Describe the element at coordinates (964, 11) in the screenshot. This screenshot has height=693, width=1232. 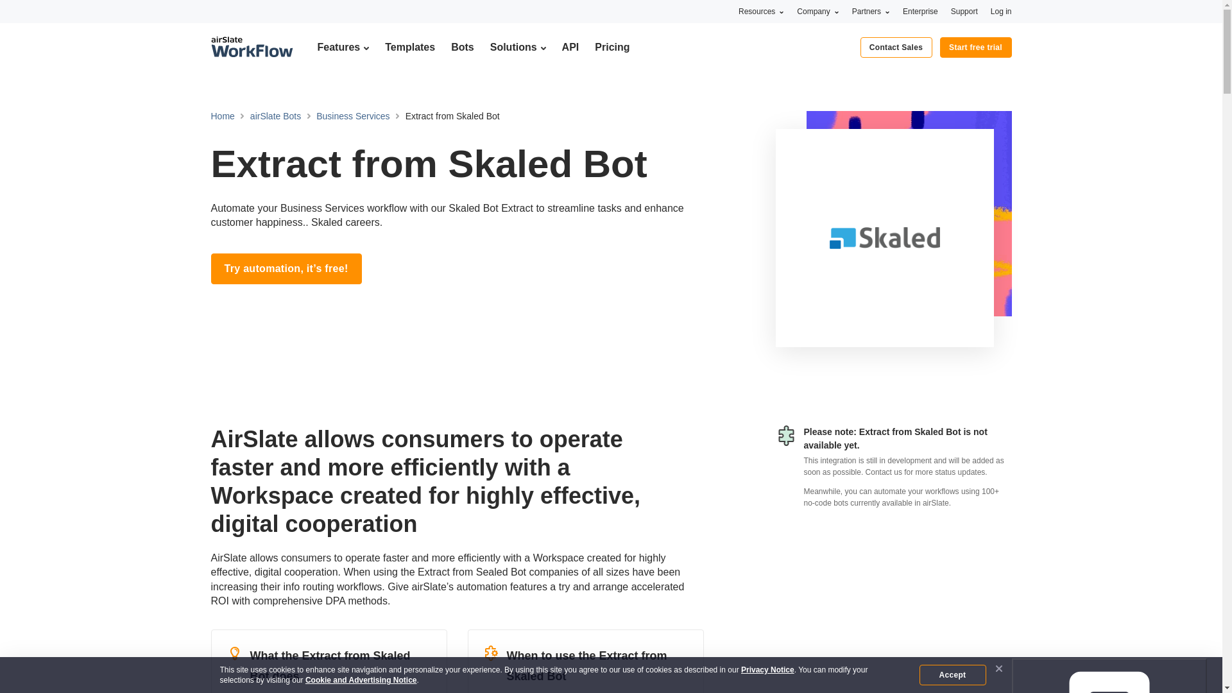
I see `Support` at that location.